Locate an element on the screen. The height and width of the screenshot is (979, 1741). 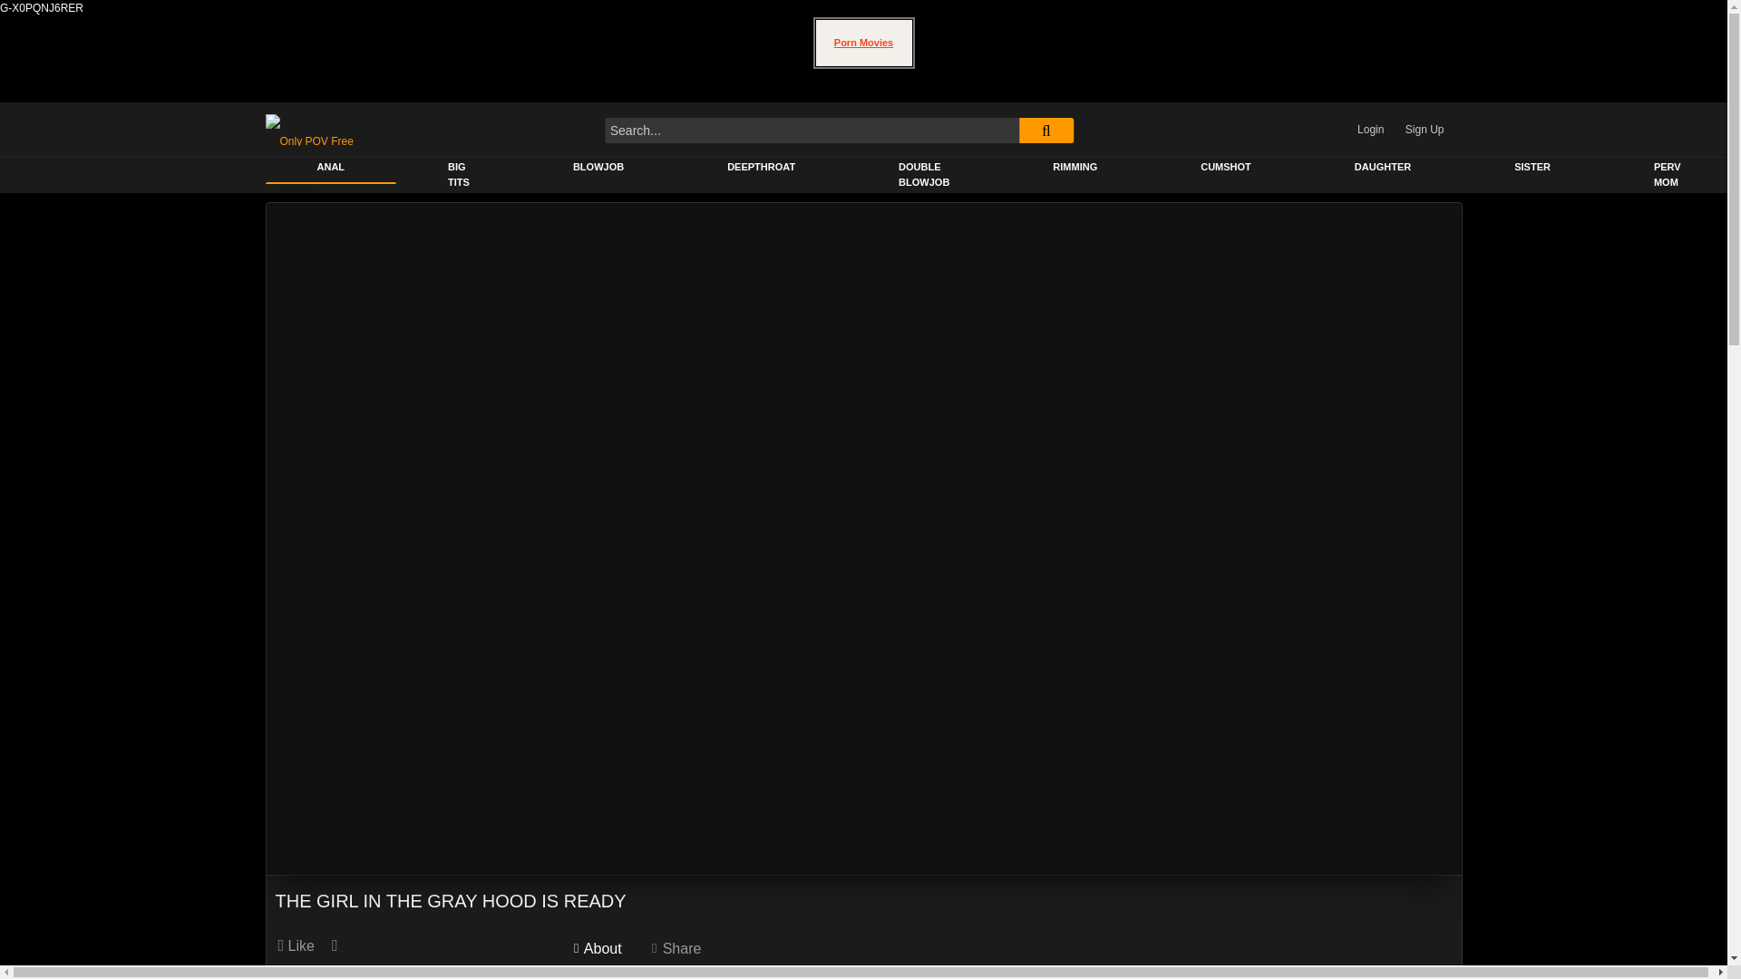
Porn Movies is located at coordinates (863, 43).